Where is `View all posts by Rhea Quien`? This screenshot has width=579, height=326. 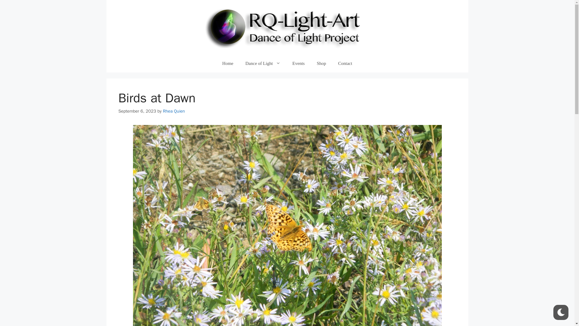 View all posts by Rhea Quien is located at coordinates (174, 111).